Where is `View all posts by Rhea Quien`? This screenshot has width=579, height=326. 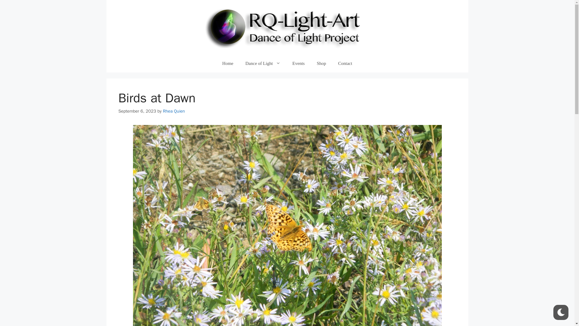 View all posts by Rhea Quien is located at coordinates (174, 111).